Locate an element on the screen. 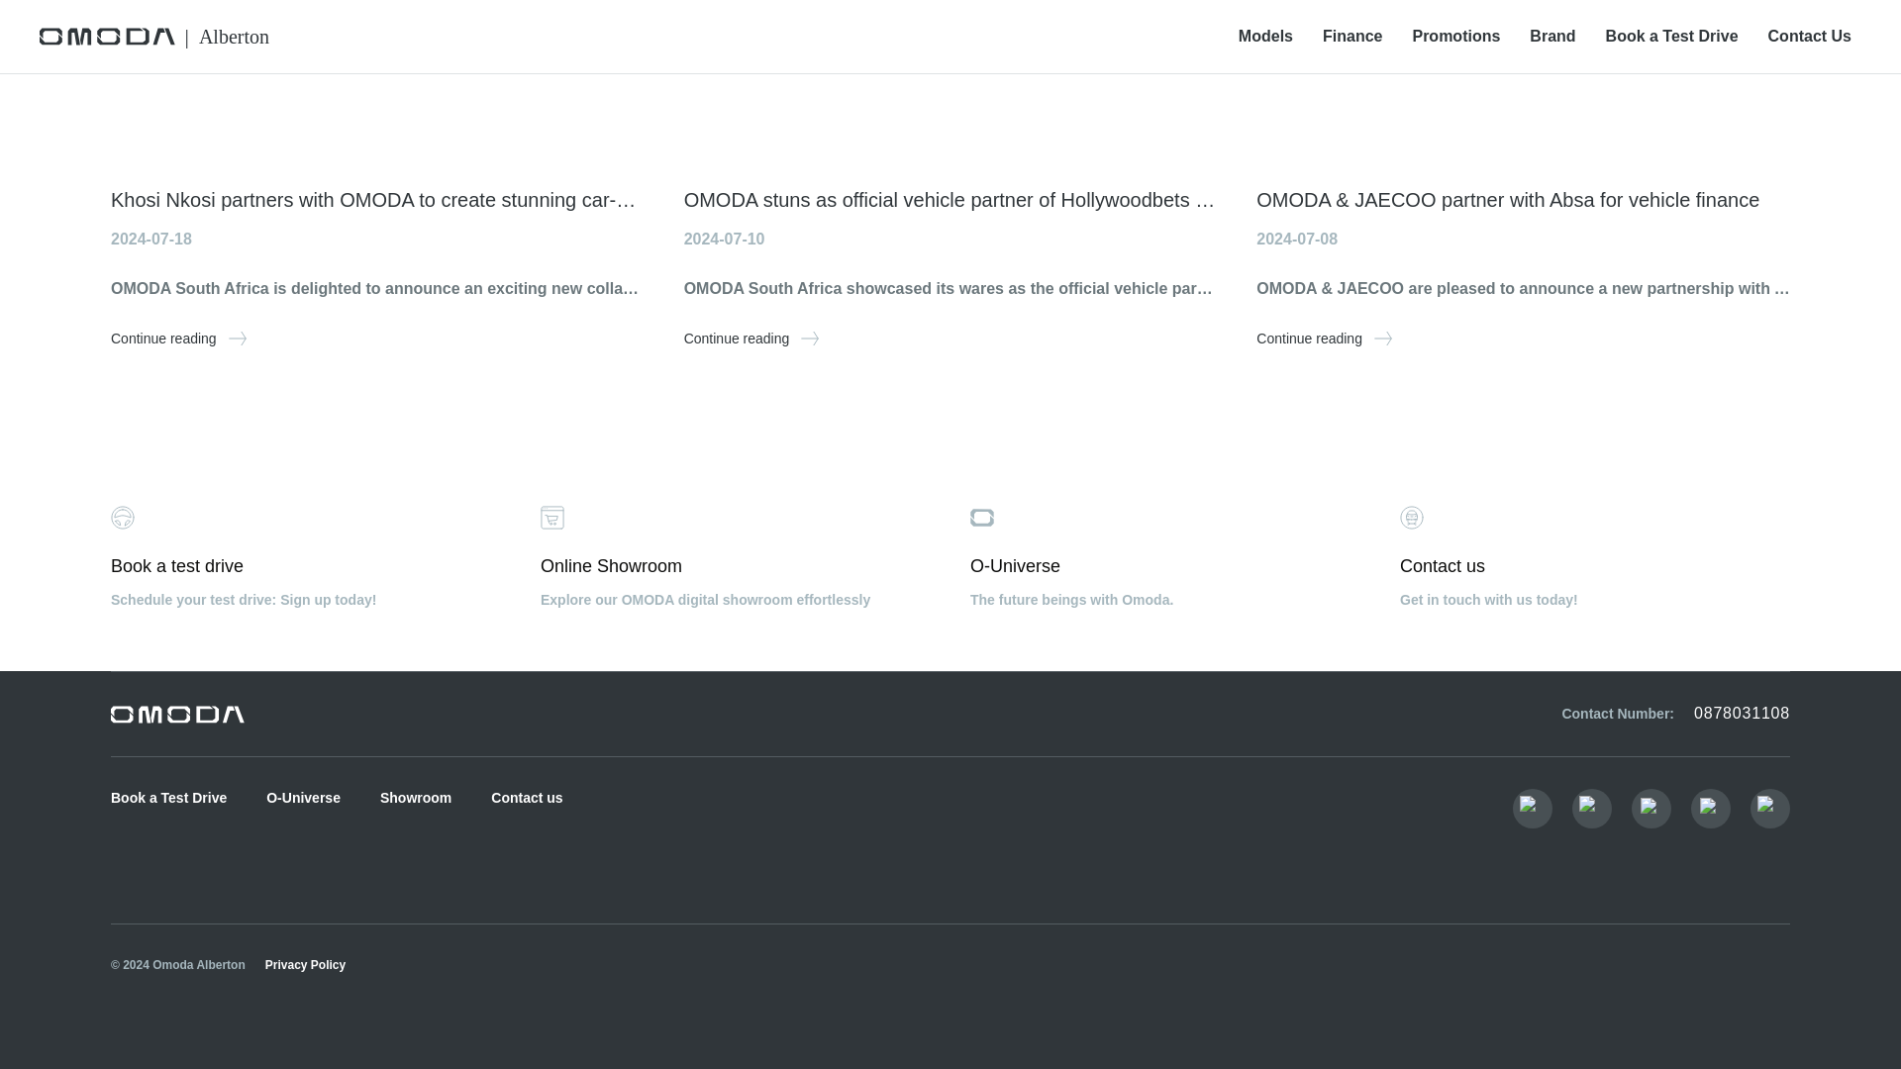 This screenshot has height=1069, width=1901. 0878031108 is located at coordinates (168, 798).